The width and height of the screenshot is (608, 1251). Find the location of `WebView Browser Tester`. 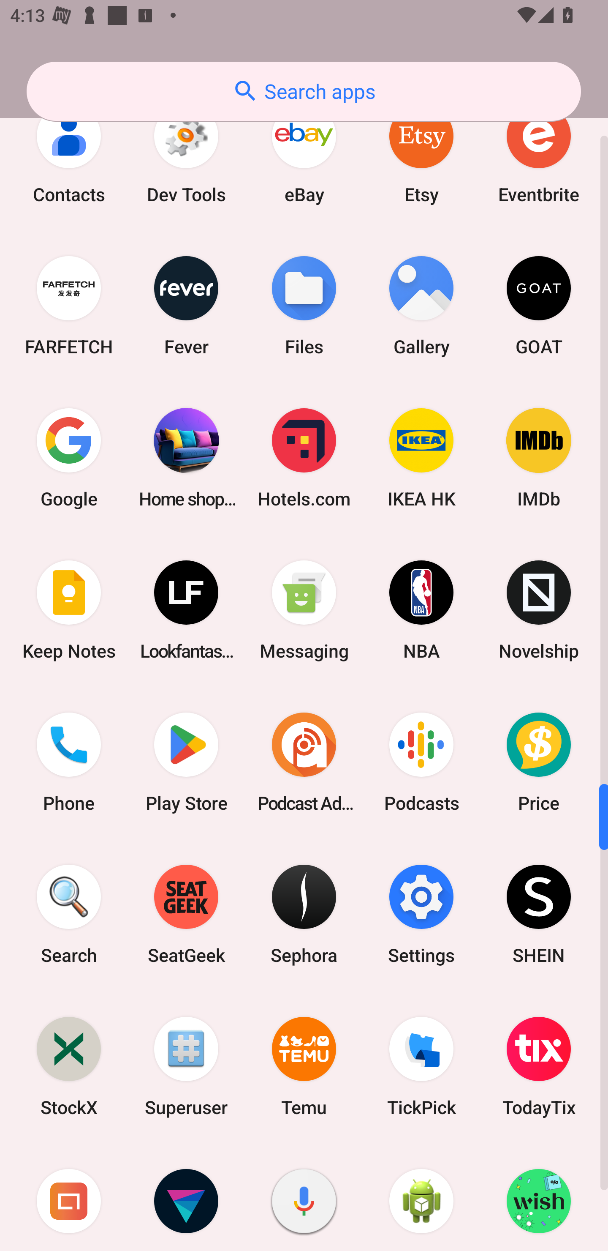

WebView Browser Tester is located at coordinates (421, 1196).